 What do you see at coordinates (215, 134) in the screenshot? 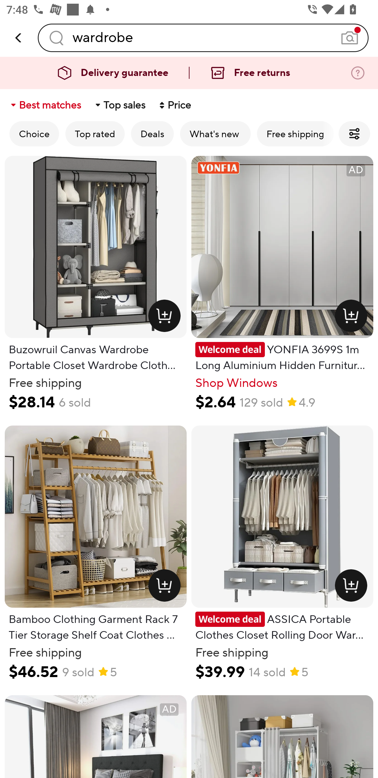
I see `What's new ` at bounding box center [215, 134].